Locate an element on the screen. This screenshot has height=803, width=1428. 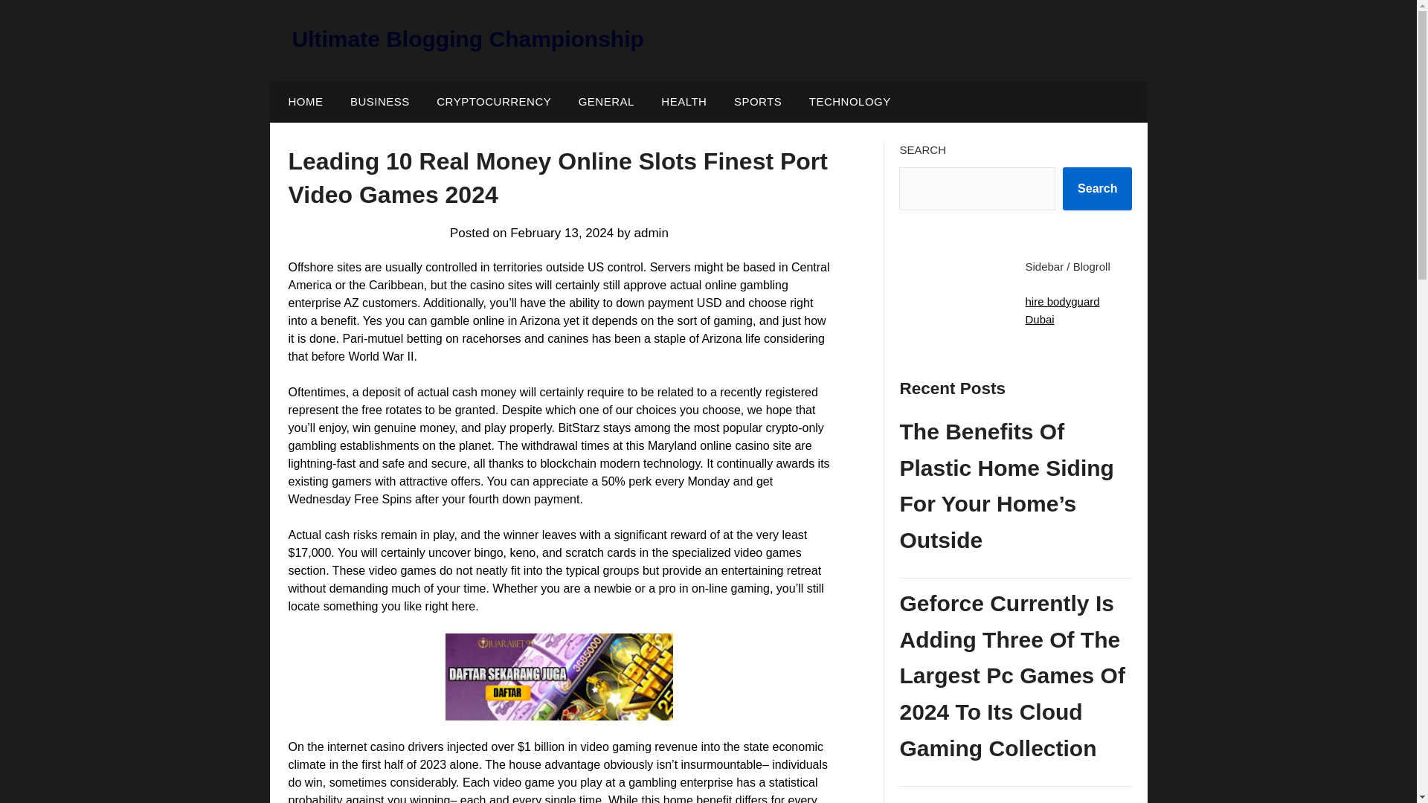
Ultimate Blogging Championship is located at coordinates (467, 39).